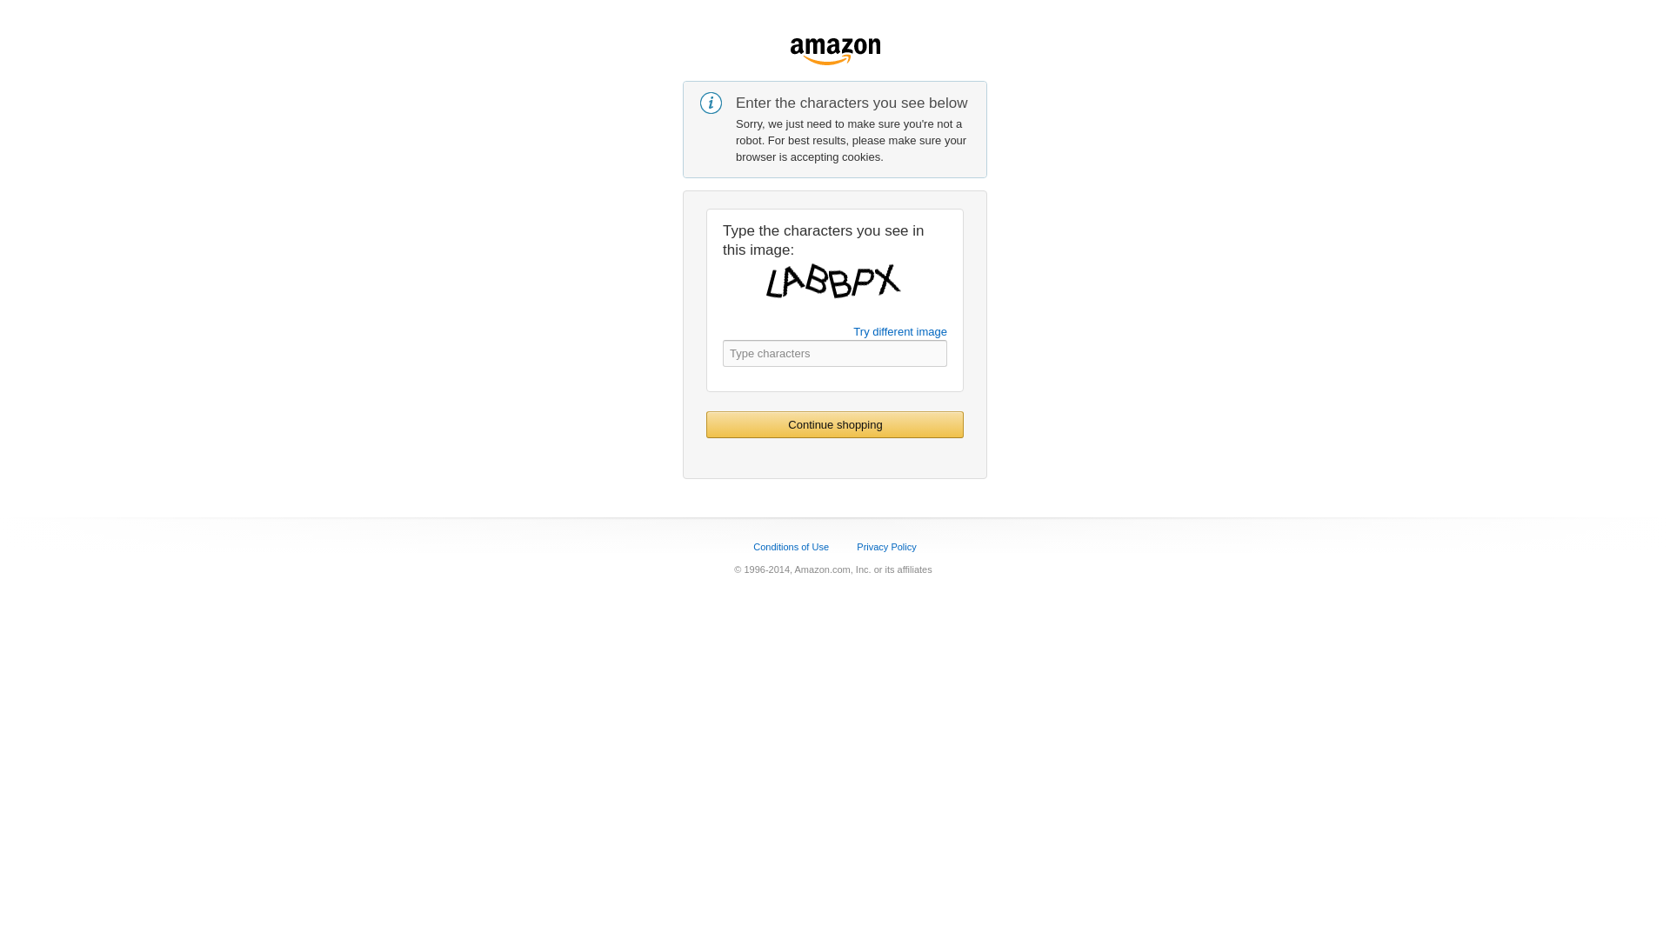  What do you see at coordinates (835, 424) in the screenshot?
I see `Continue shopping` at bounding box center [835, 424].